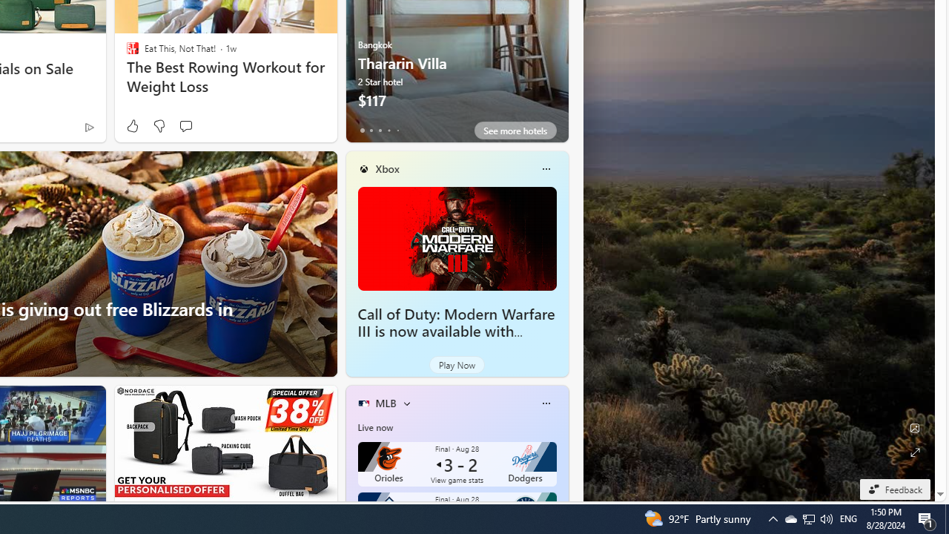  What do you see at coordinates (159, 126) in the screenshot?
I see `Dislike` at bounding box center [159, 126].